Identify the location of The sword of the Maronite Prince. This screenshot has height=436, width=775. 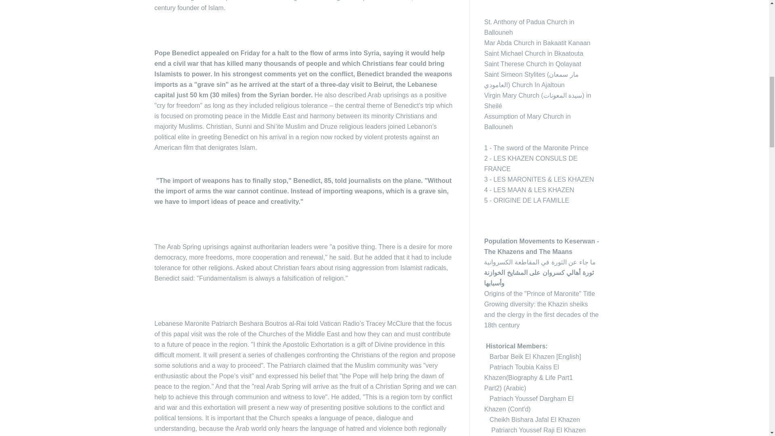
(540, 148).